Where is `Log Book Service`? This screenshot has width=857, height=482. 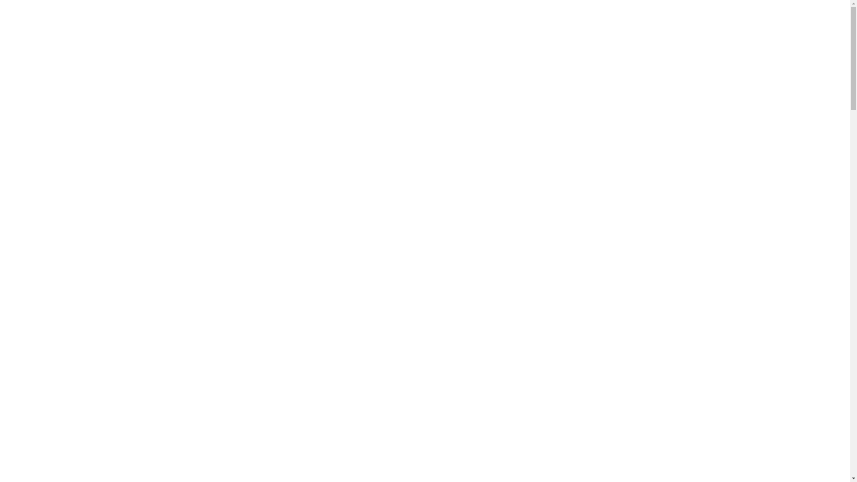 Log Book Service is located at coordinates (75, 193).